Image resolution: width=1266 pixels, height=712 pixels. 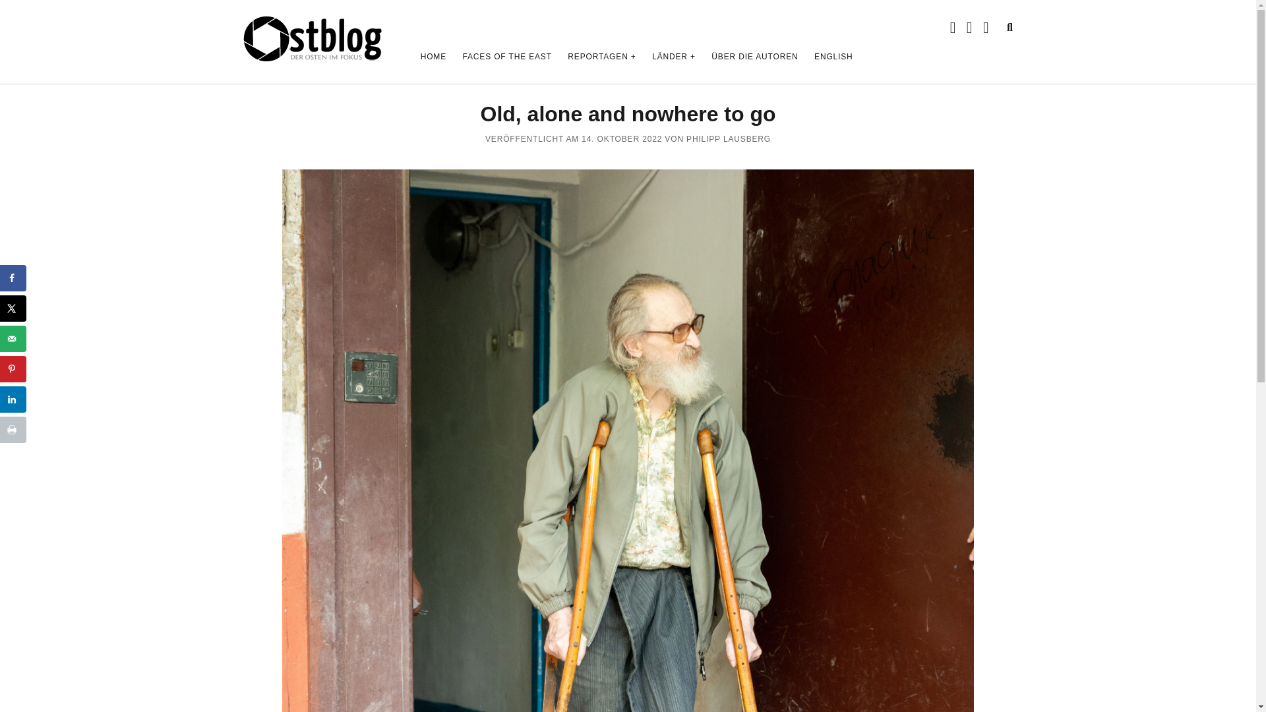 I want to click on twitter, so click(x=953, y=28).